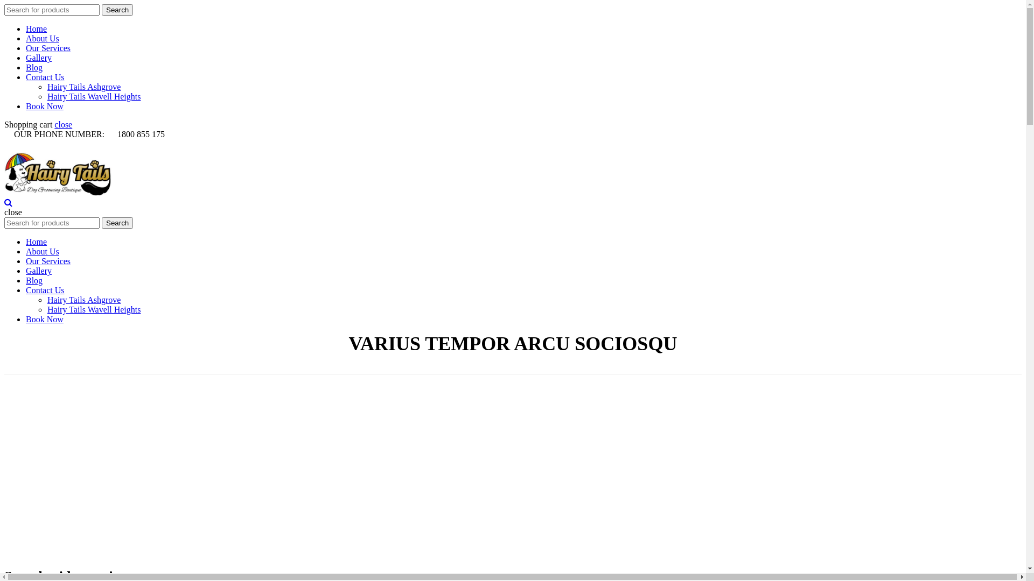  I want to click on Contact Us, so click(45, 290).